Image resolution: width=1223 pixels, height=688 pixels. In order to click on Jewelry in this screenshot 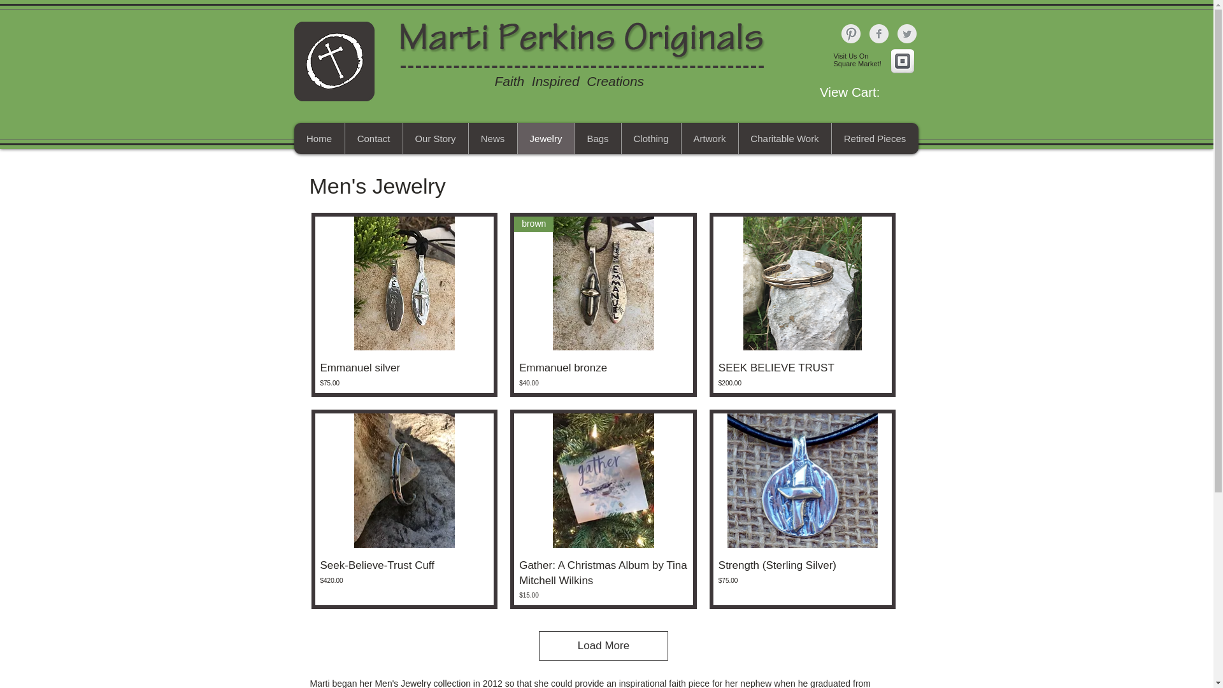, I will do `click(546, 138)`.